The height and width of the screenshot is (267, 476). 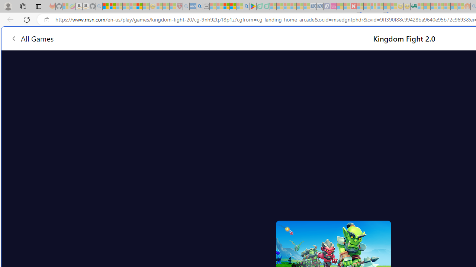 I want to click on All Games, so click(x=32, y=38).